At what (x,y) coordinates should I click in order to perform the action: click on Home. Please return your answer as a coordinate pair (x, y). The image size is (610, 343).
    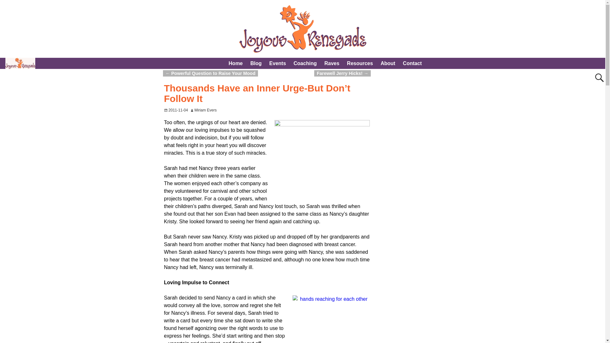
    Looking at the image, I should click on (236, 64).